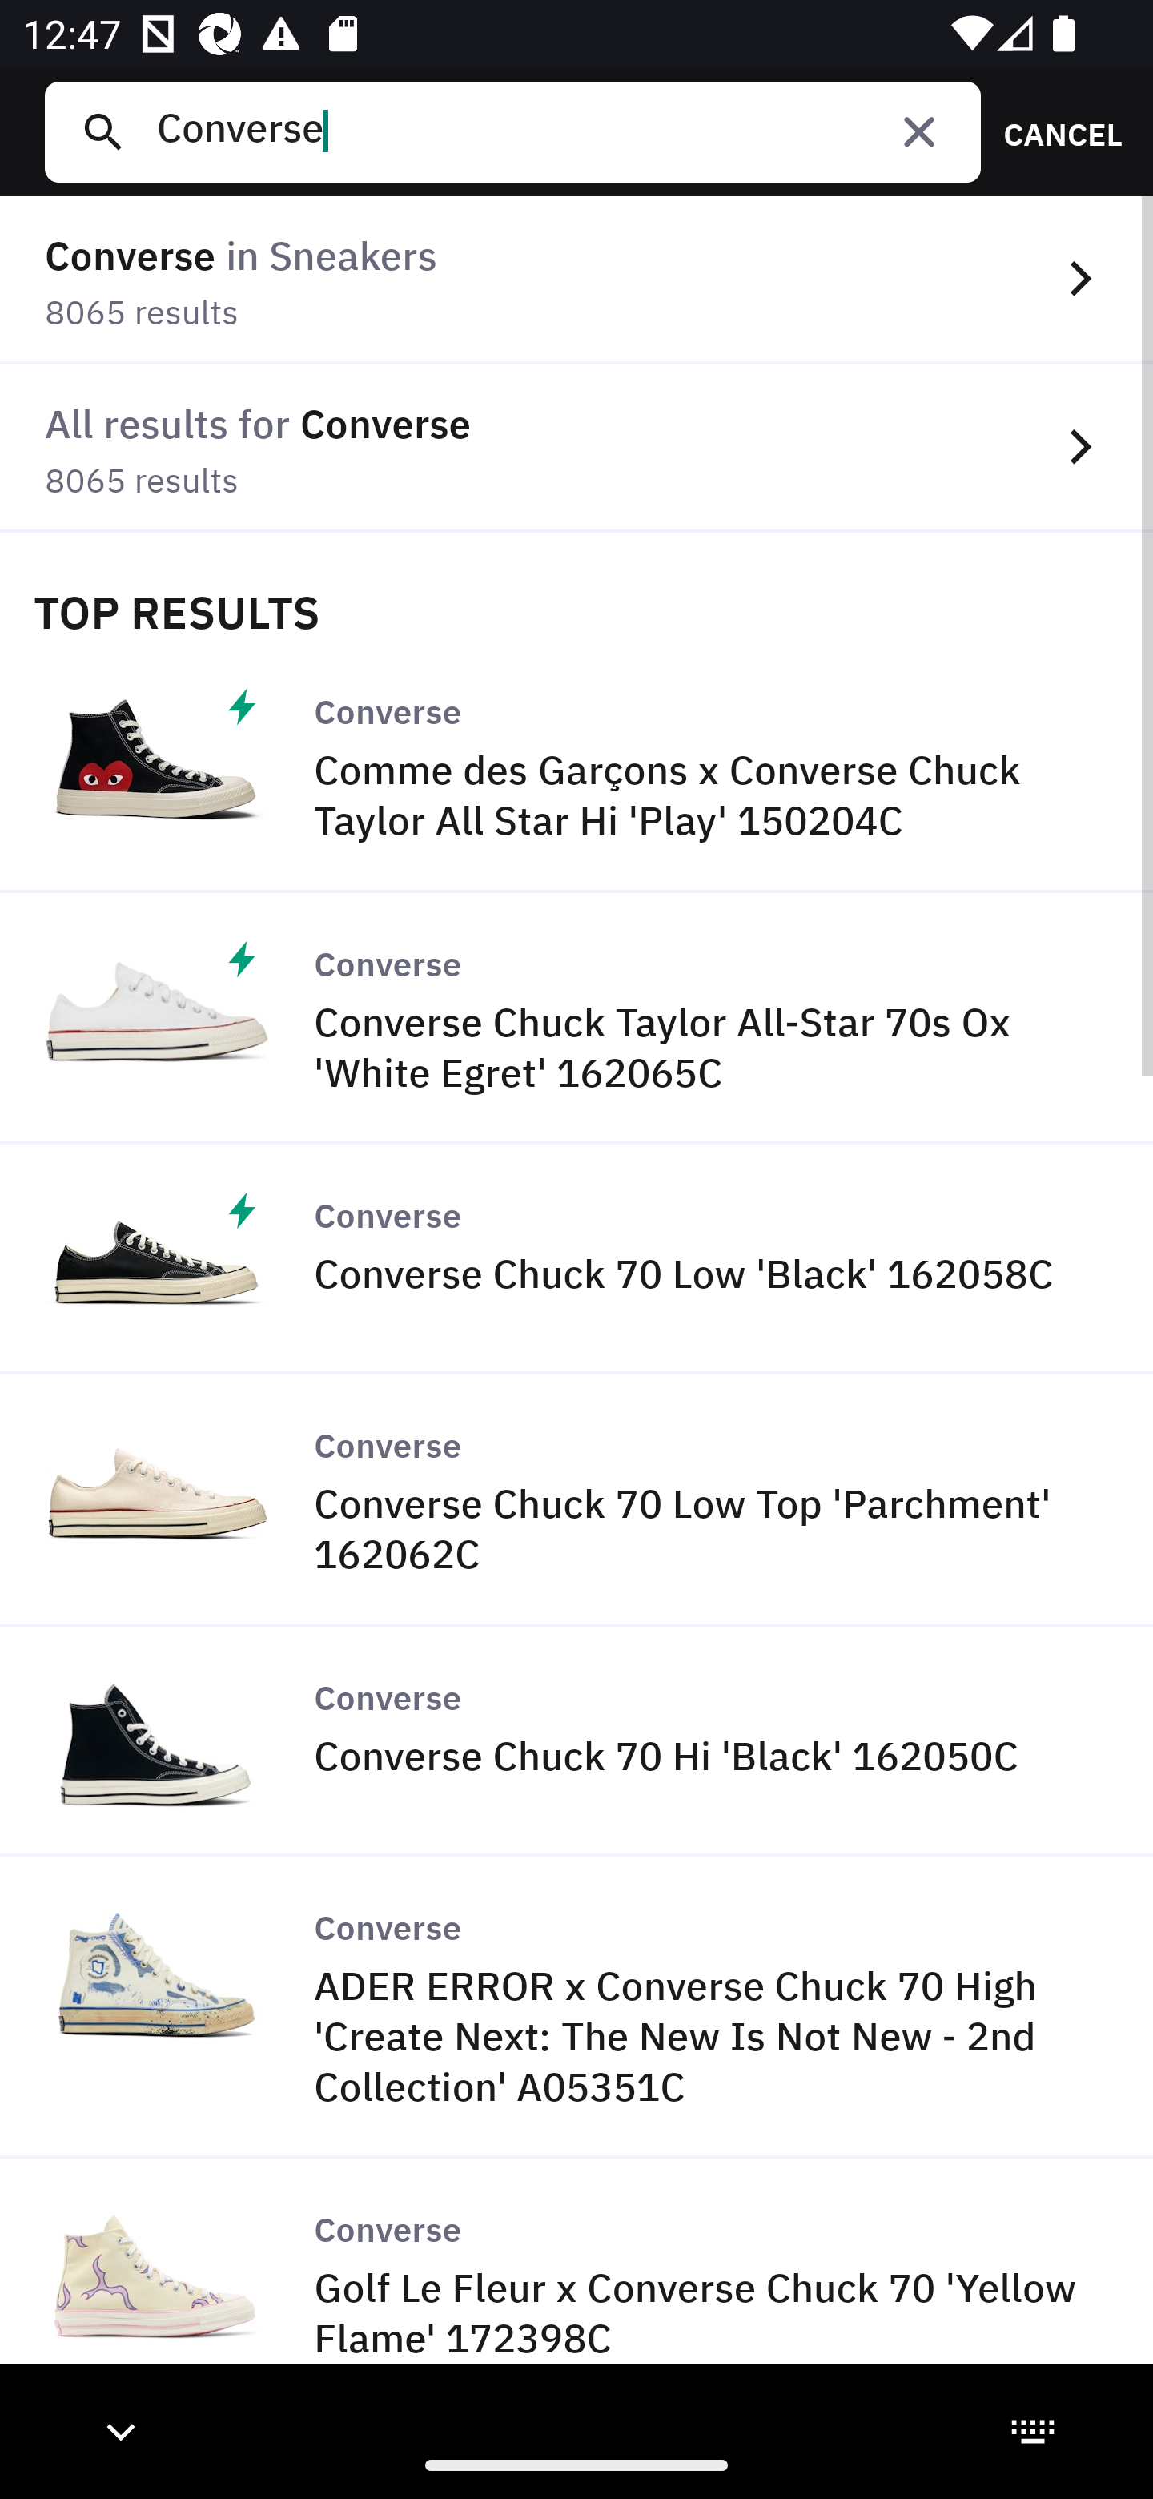 The image size is (1153, 2499). I want to click on Converse  in Sneakers 8065 results , so click(576, 280).